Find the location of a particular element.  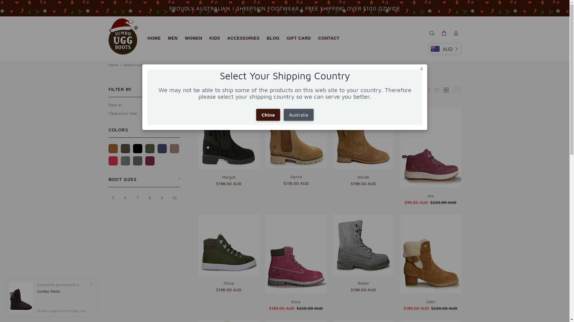

Dannii is located at coordinates (296, 177).